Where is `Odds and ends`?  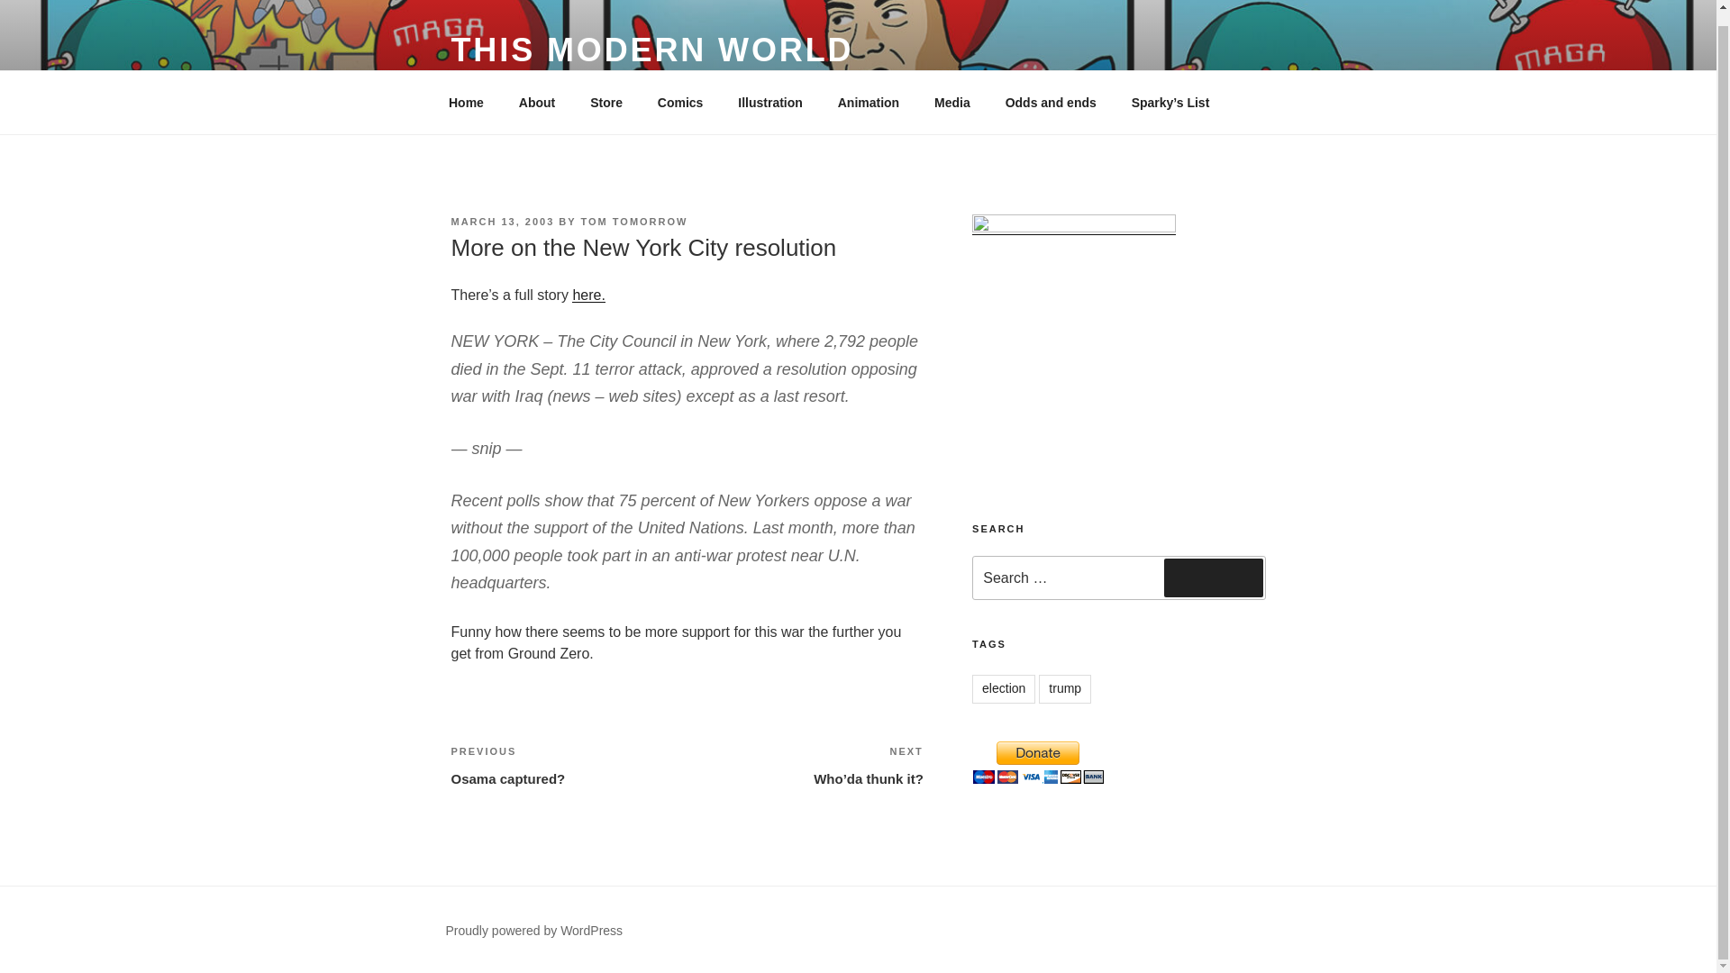
Odds and ends is located at coordinates (1213, 577).